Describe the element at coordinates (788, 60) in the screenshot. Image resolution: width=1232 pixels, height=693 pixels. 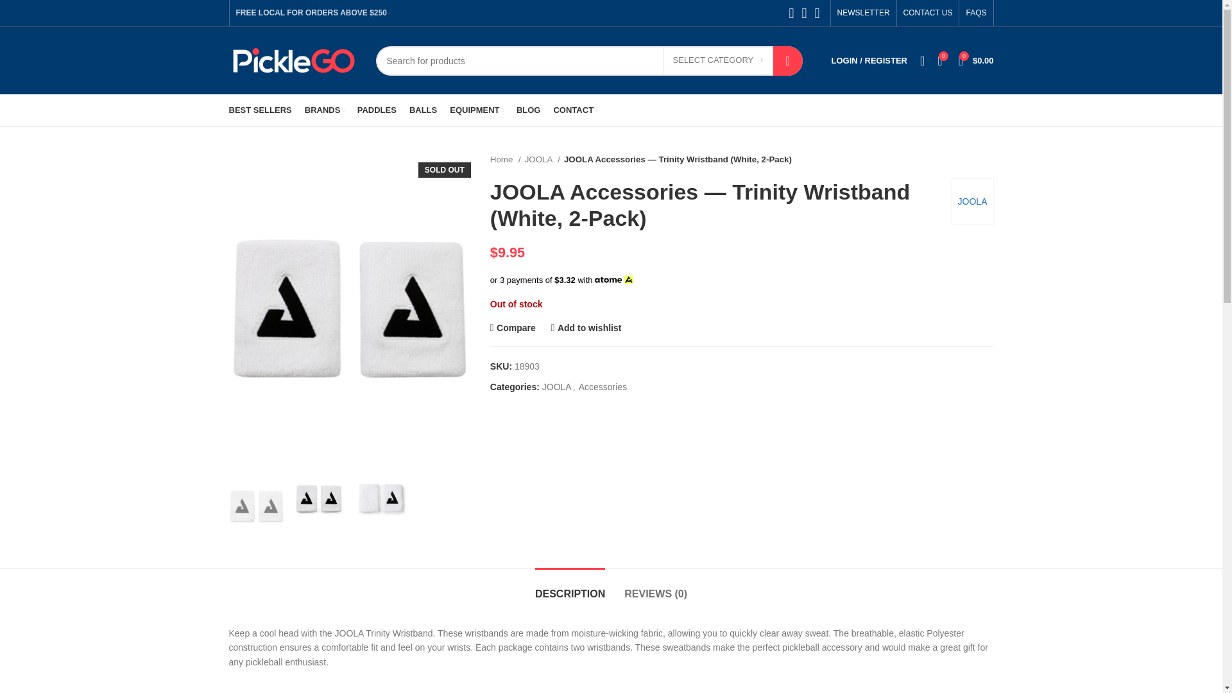
I see `SEARCH` at that location.